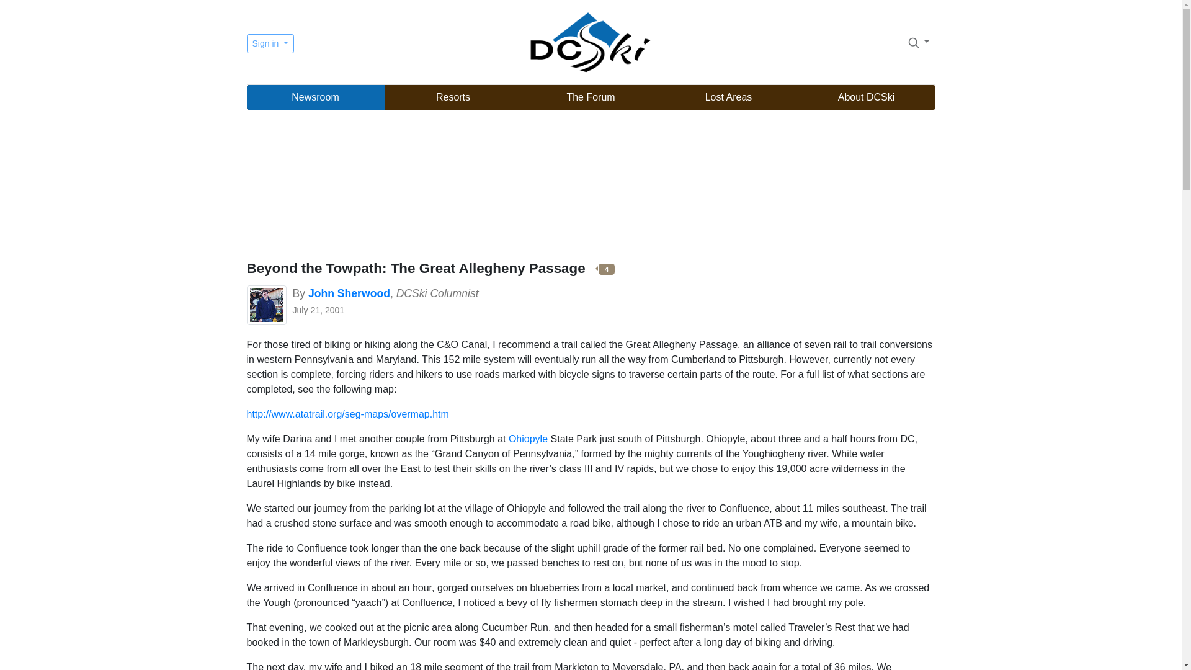 Image resolution: width=1191 pixels, height=670 pixels. Describe the element at coordinates (528, 439) in the screenshot. I see `Ohiopyle` at that location.